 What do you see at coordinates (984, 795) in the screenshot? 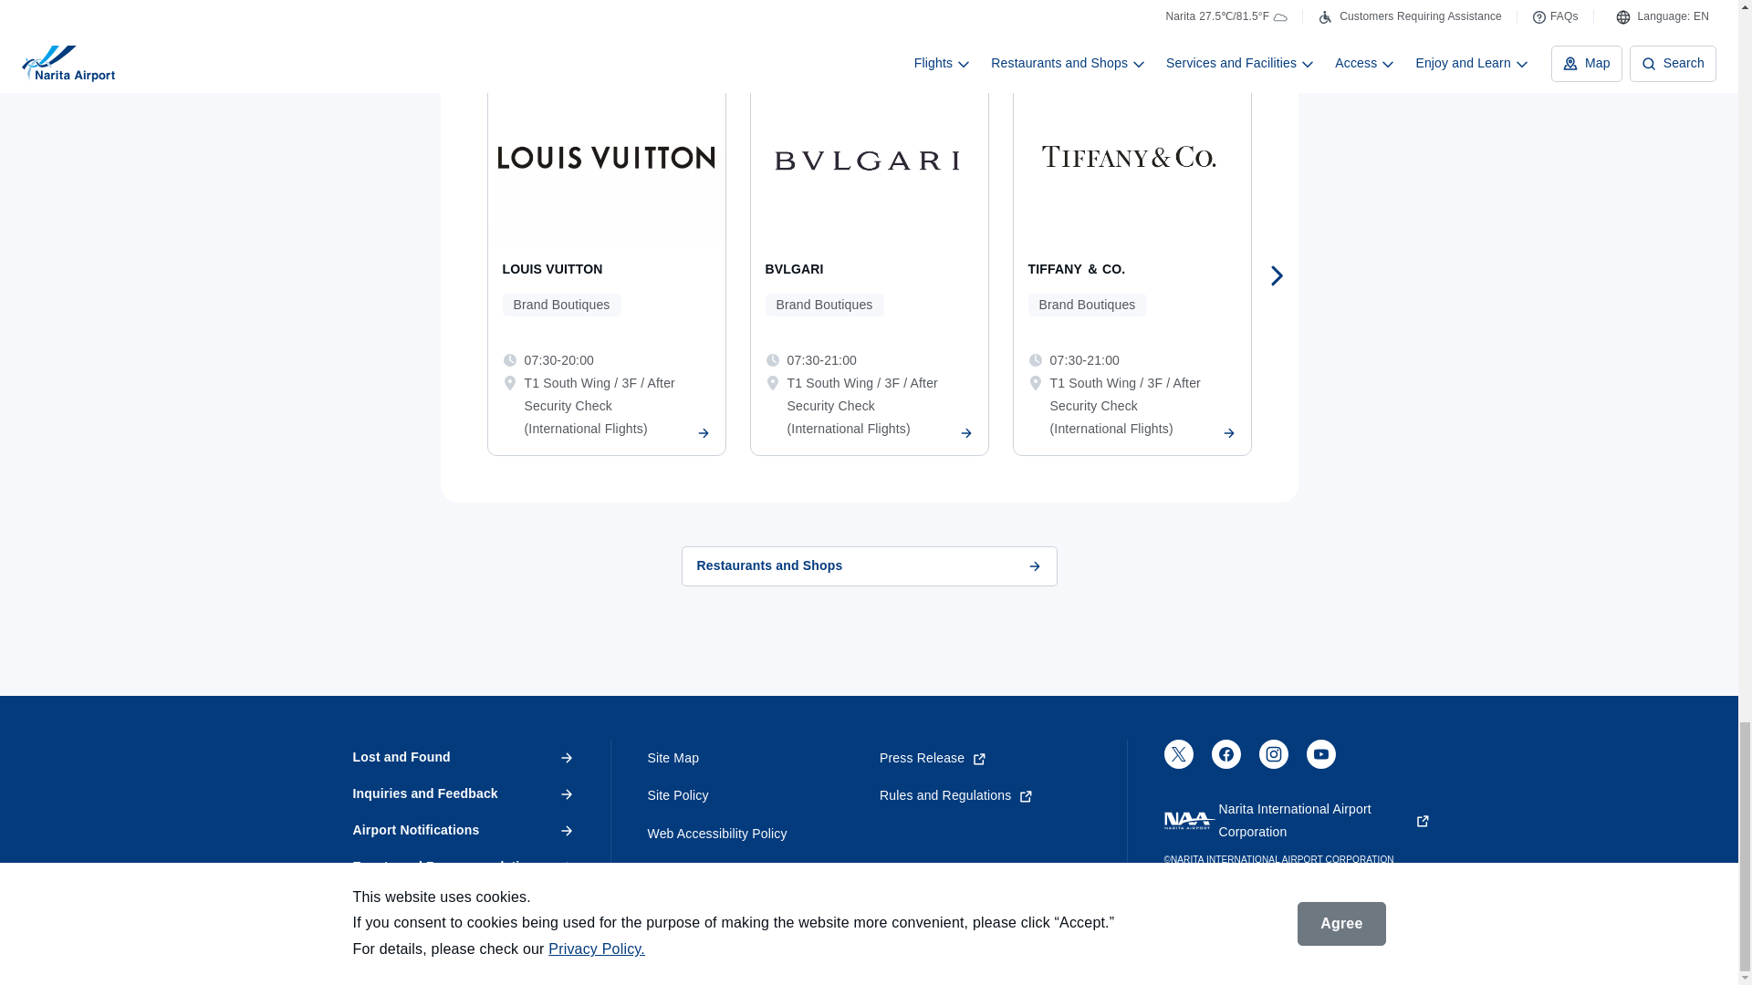
I see `Rules and Regulations` at bounding box center [984, 795].